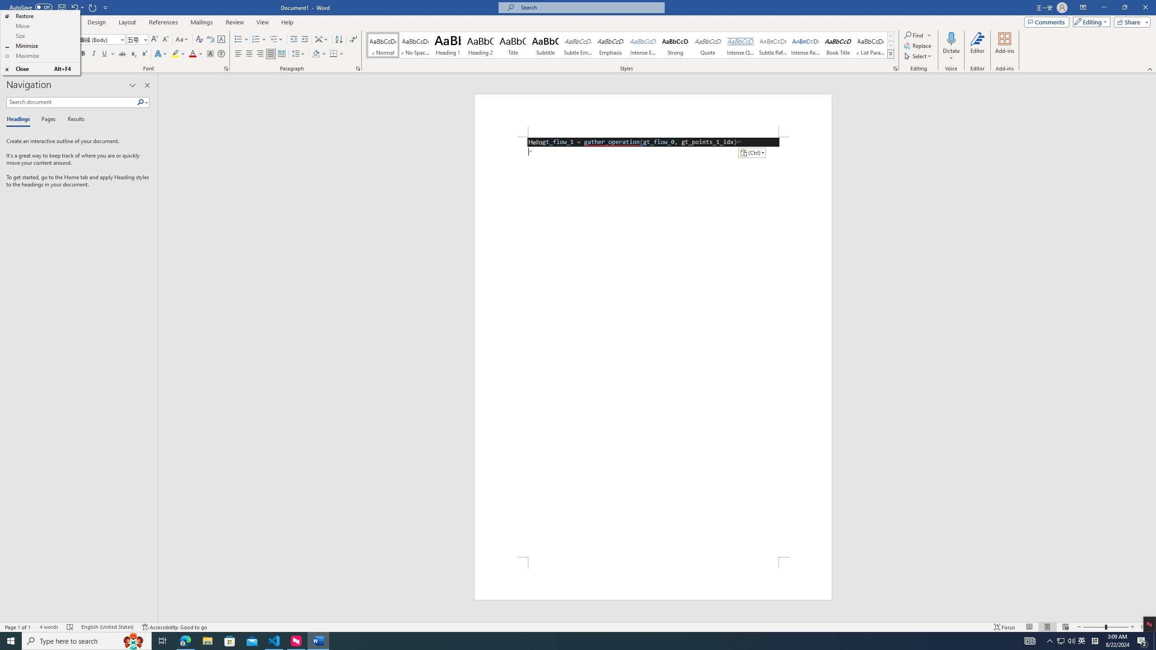 This screenshot has height=650, width=1156. Describe the element at coordinates (40, 26) in the screenshot. I see `Move` at that location.